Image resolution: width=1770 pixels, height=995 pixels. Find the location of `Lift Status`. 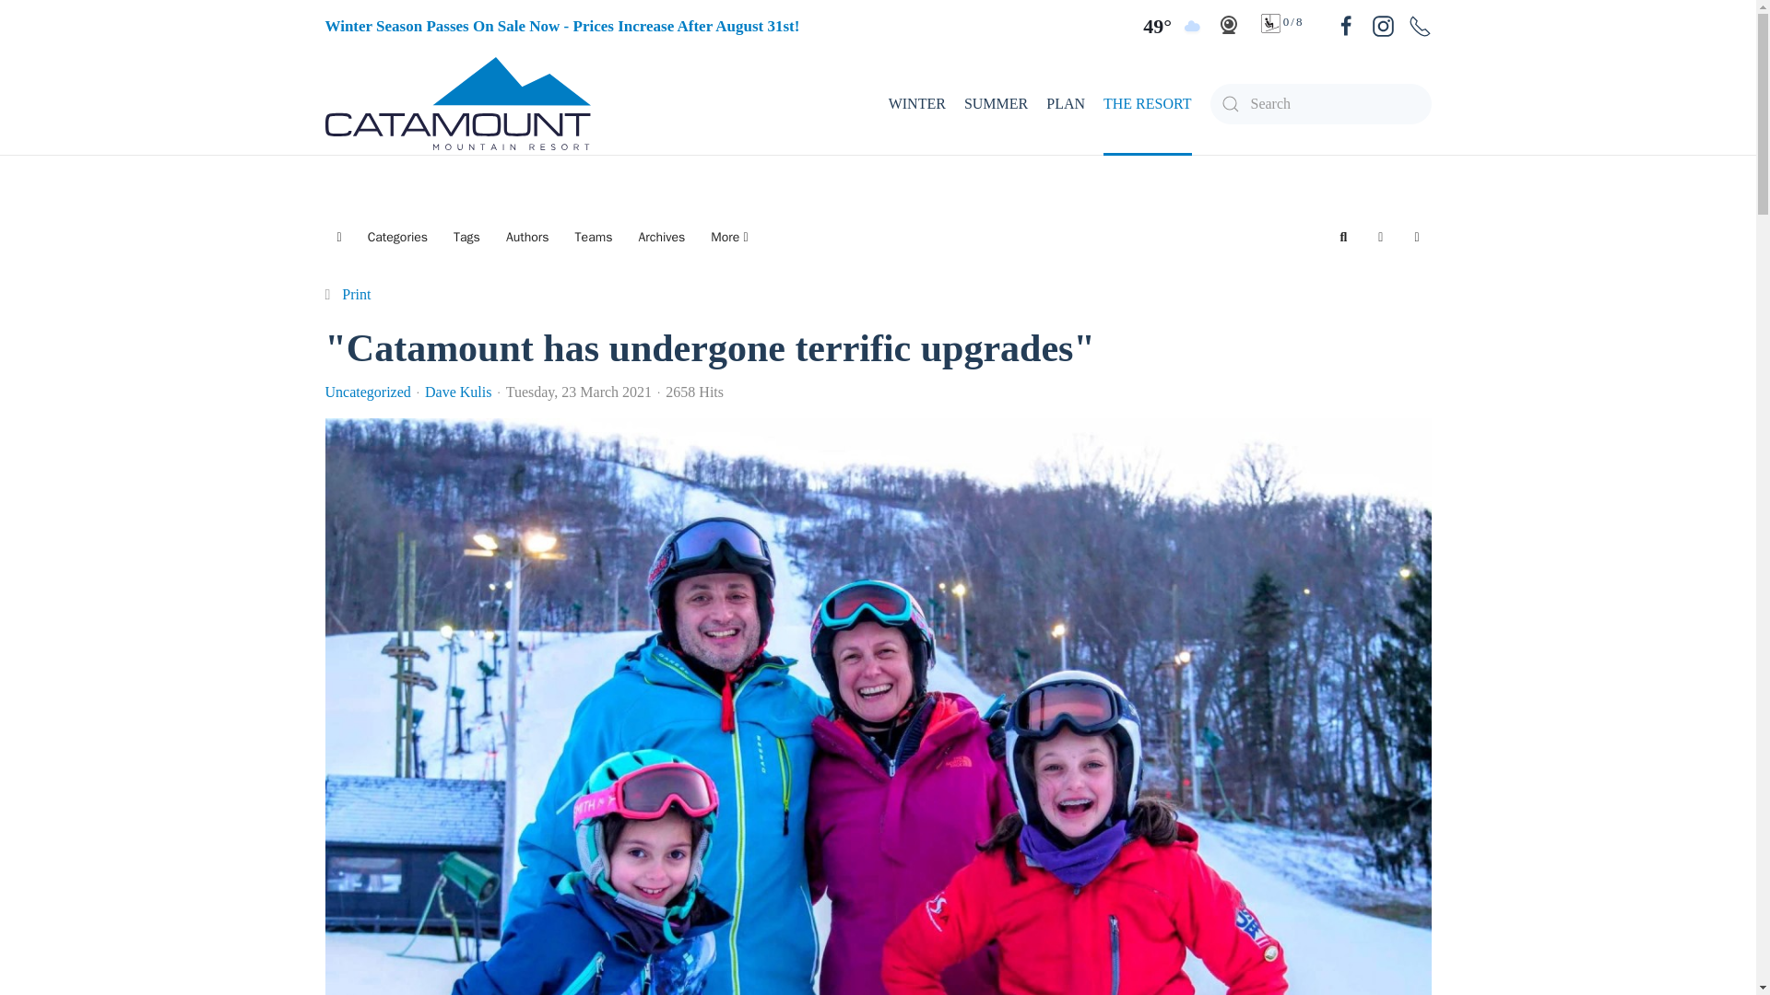

Lift Status is located at coordinates (1272, 23).